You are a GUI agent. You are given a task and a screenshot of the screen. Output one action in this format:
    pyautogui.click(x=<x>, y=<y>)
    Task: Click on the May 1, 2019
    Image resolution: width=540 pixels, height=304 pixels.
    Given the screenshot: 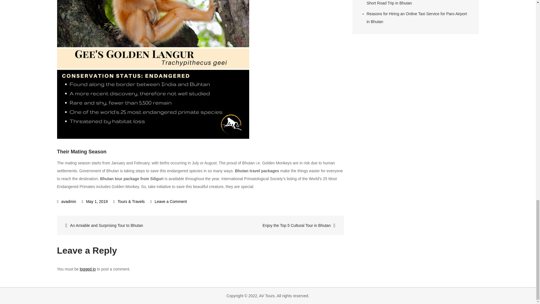 What is the action you would take?
    pyautogui.click(x=94, y=202)
    